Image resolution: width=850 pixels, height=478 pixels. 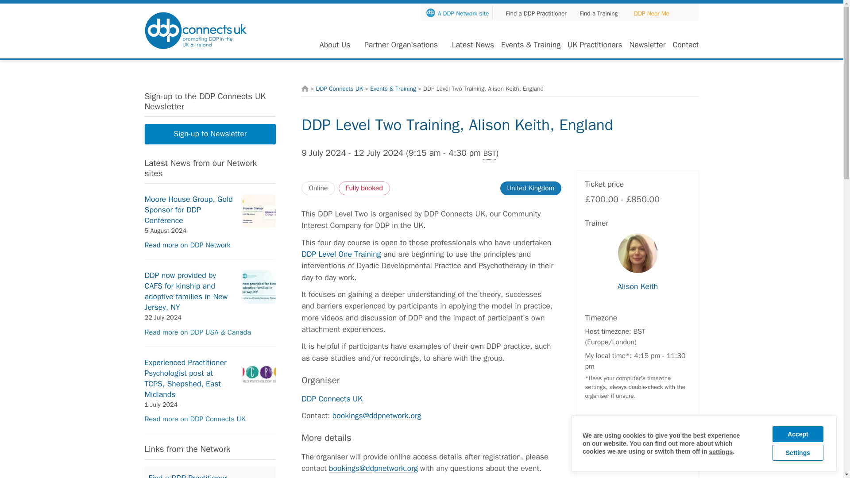 I want to click on About Us, so click(x=335, y=44).